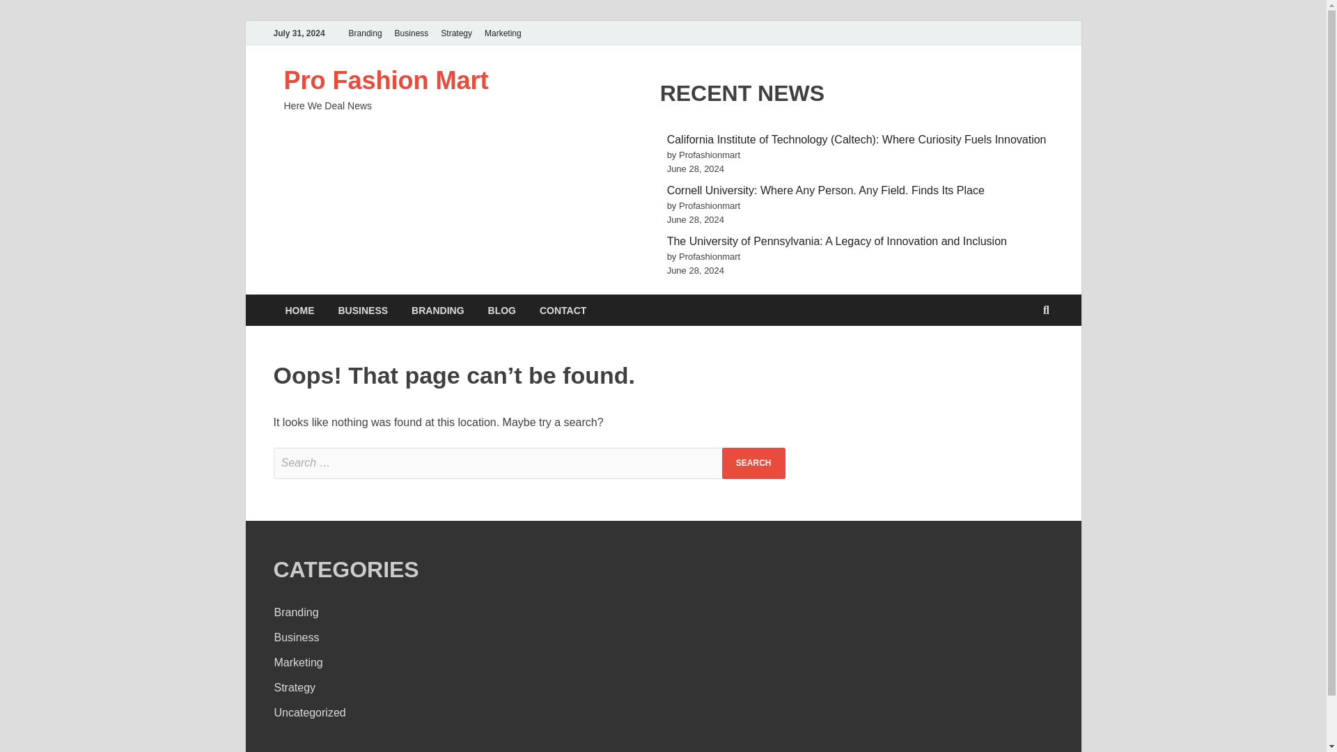  Describe the element at coordinates (386, 81) in the screenshot. I see `Pro Fashion Mart` at that location.